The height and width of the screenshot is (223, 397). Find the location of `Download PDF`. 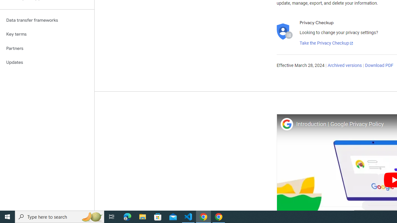

Download PDF is located at coordinates (379, 66).